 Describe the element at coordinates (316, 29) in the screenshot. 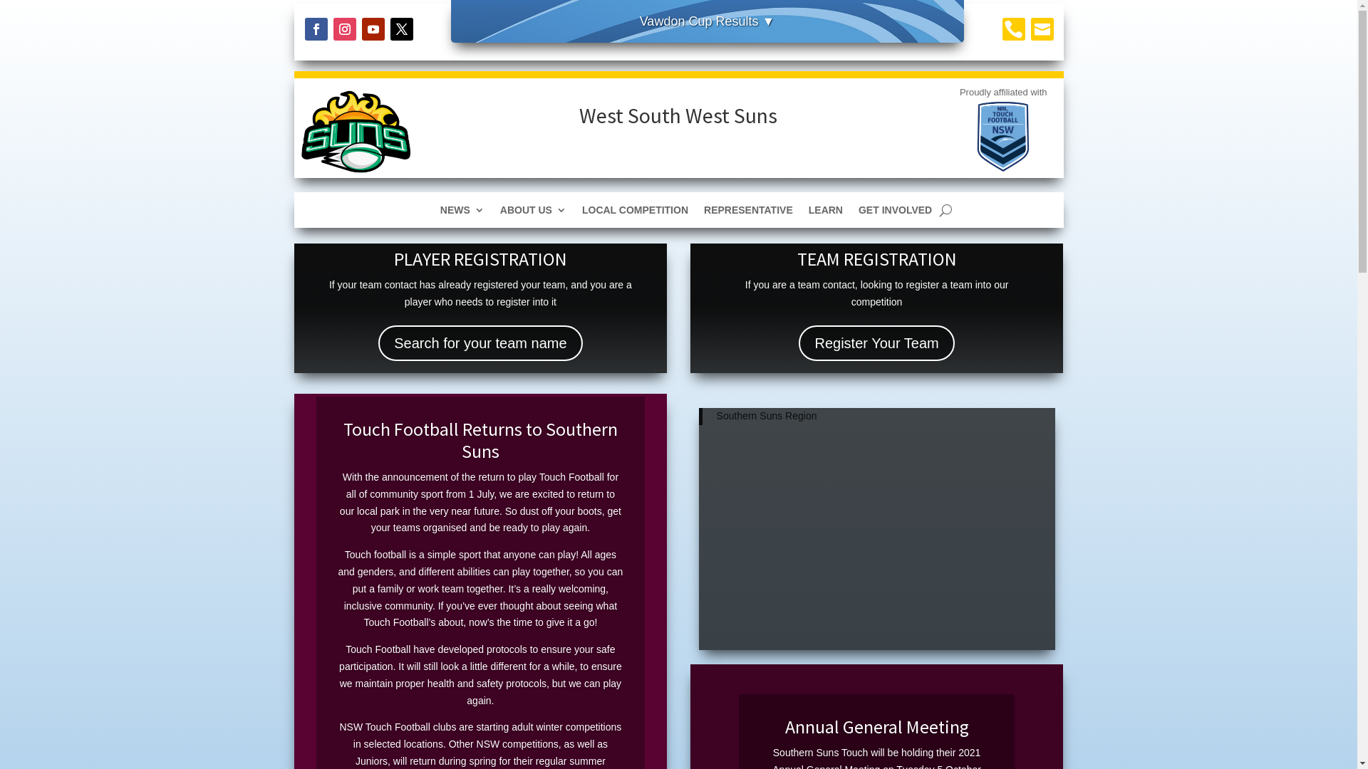

I see `Follow on Facebook` at that location.